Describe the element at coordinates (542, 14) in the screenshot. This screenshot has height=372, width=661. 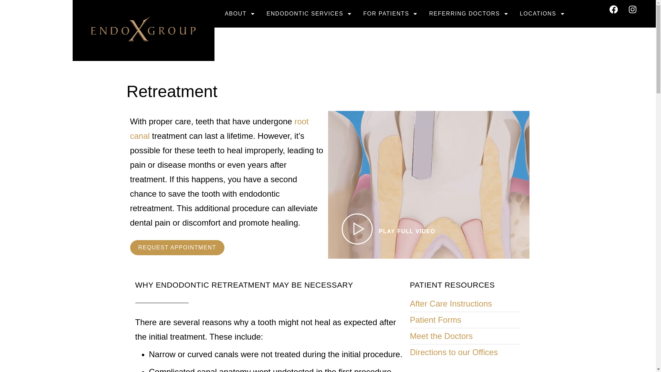
I see `LOCATIONS` at that location.